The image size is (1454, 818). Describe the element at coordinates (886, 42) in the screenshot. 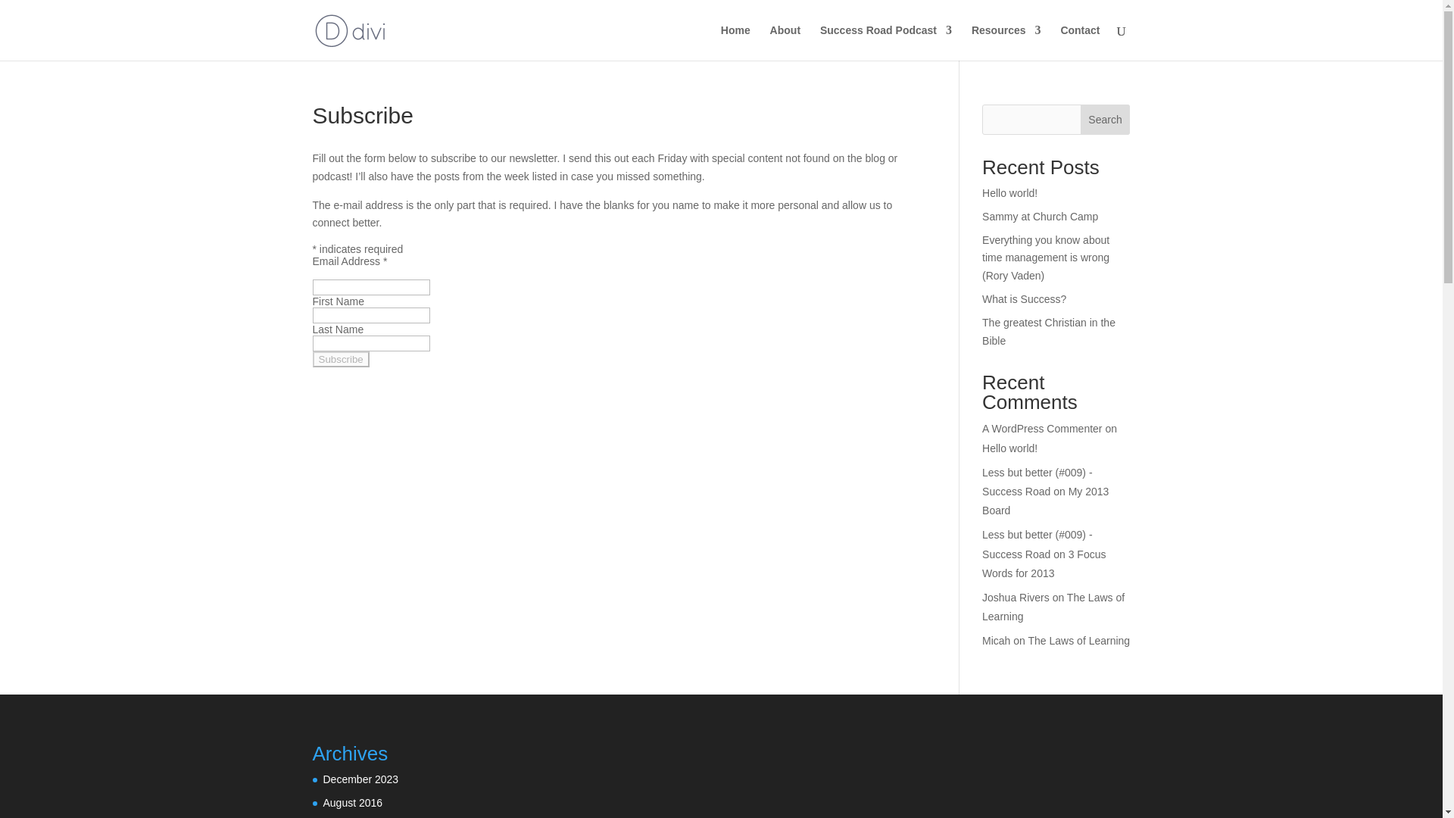

I see `Success Road Podcast` at that location.